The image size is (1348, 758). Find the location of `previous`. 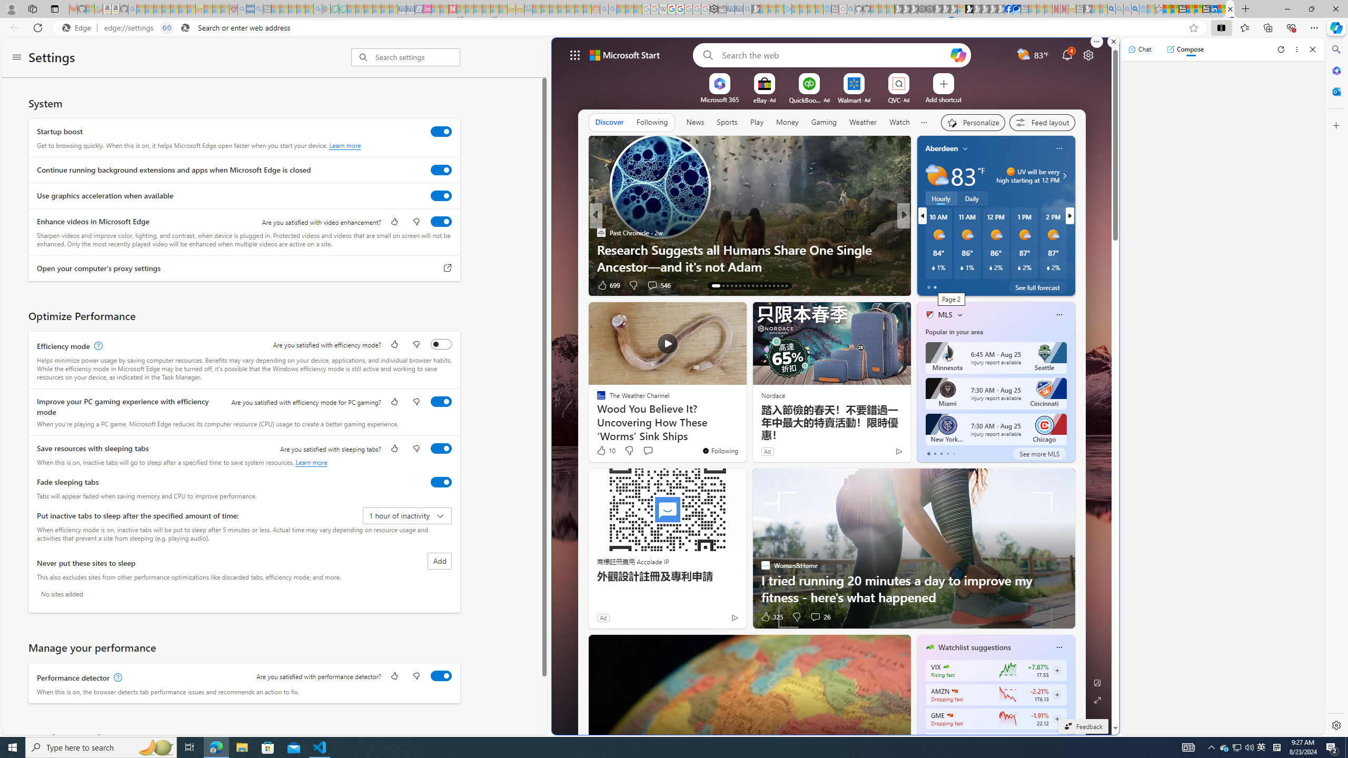

previous is located at coordinates (923, 216).